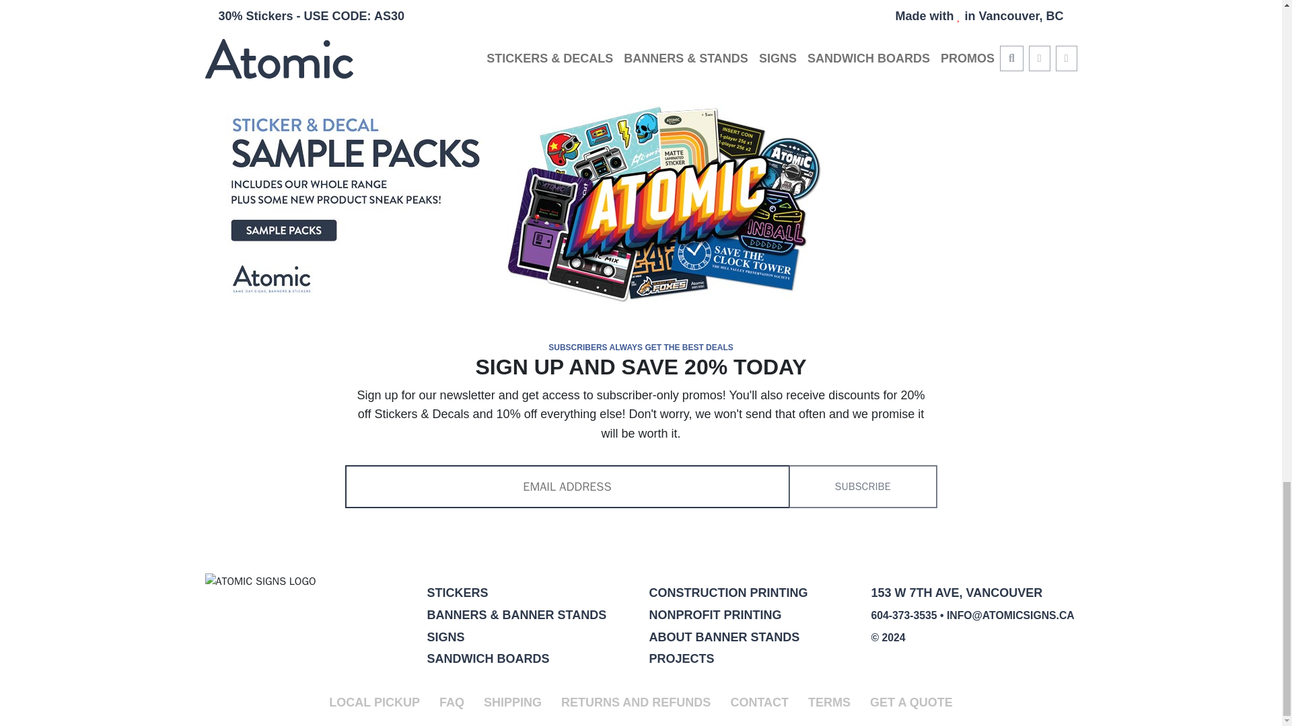 This screenshot has width=1292, height=726. I want to click on ABOUT BANNER STANDS, so click(724, 637).